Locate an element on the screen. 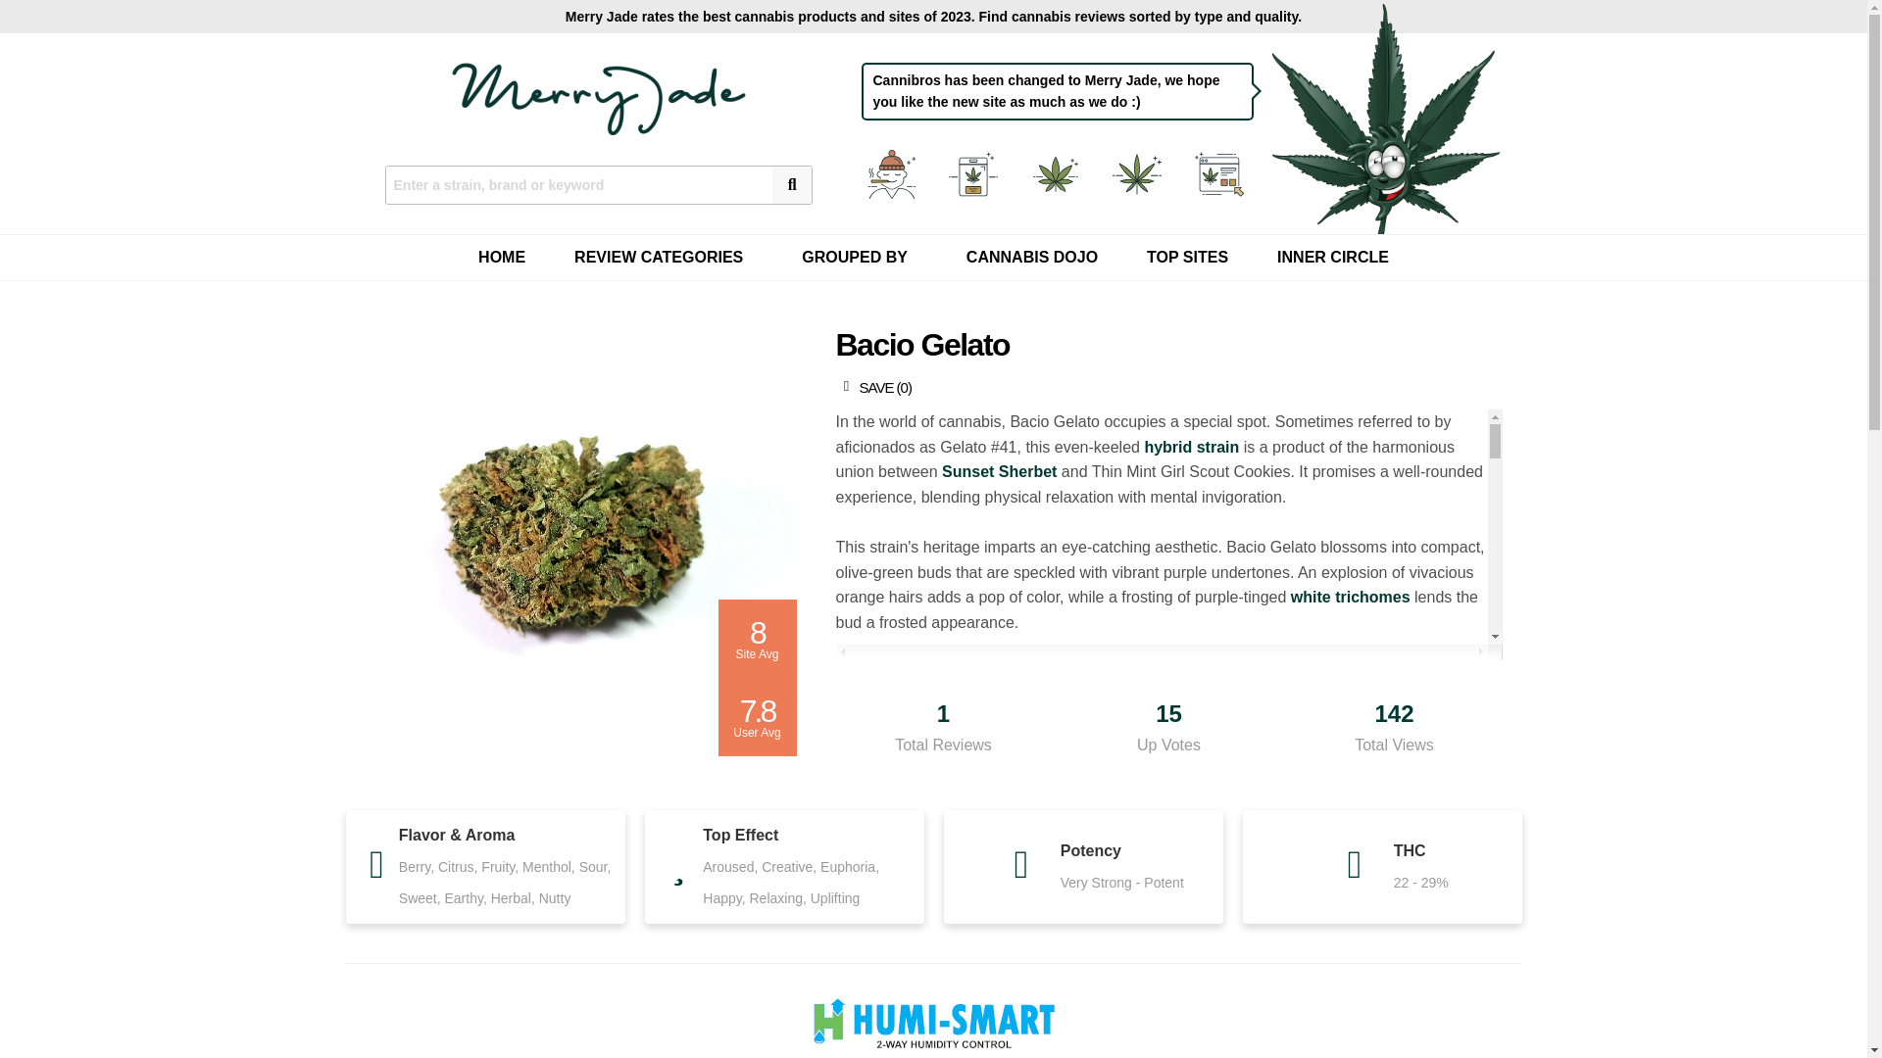 The width and height of the screenshot is (1882, 1058). Cannabis Reviews is located at coordinates (975, 174).